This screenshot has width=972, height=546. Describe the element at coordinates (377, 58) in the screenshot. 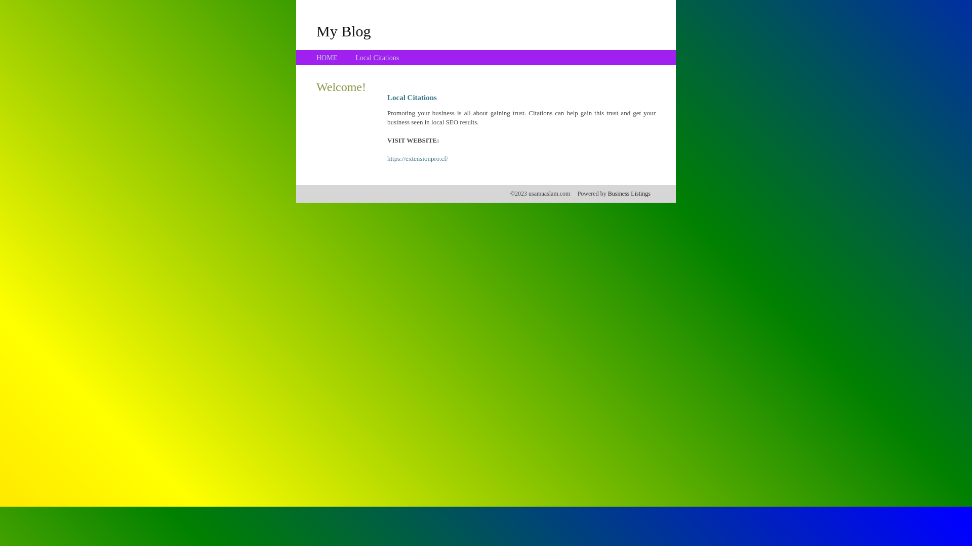

I see `Local Citations` at that location.